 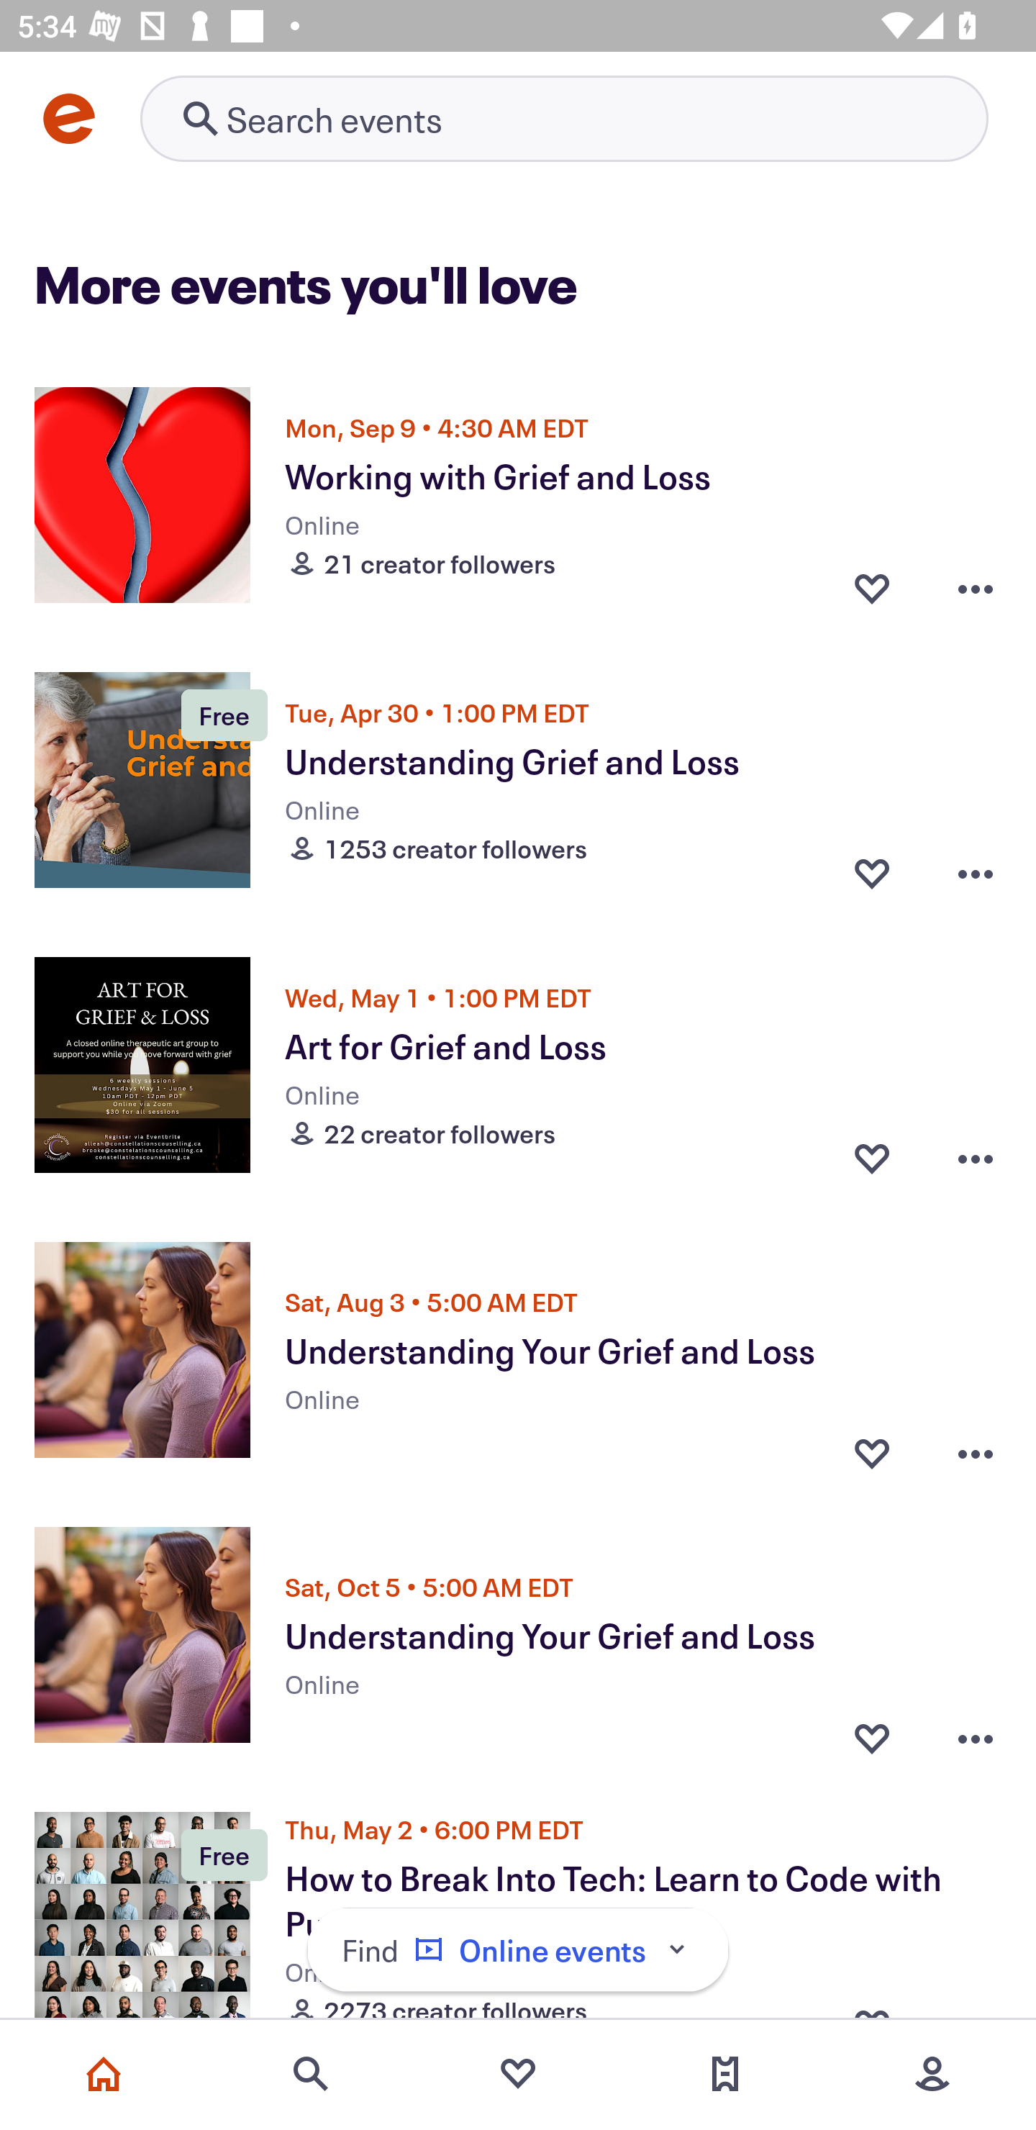 I want to click on Find Online events, so click(x=518, y=1950).